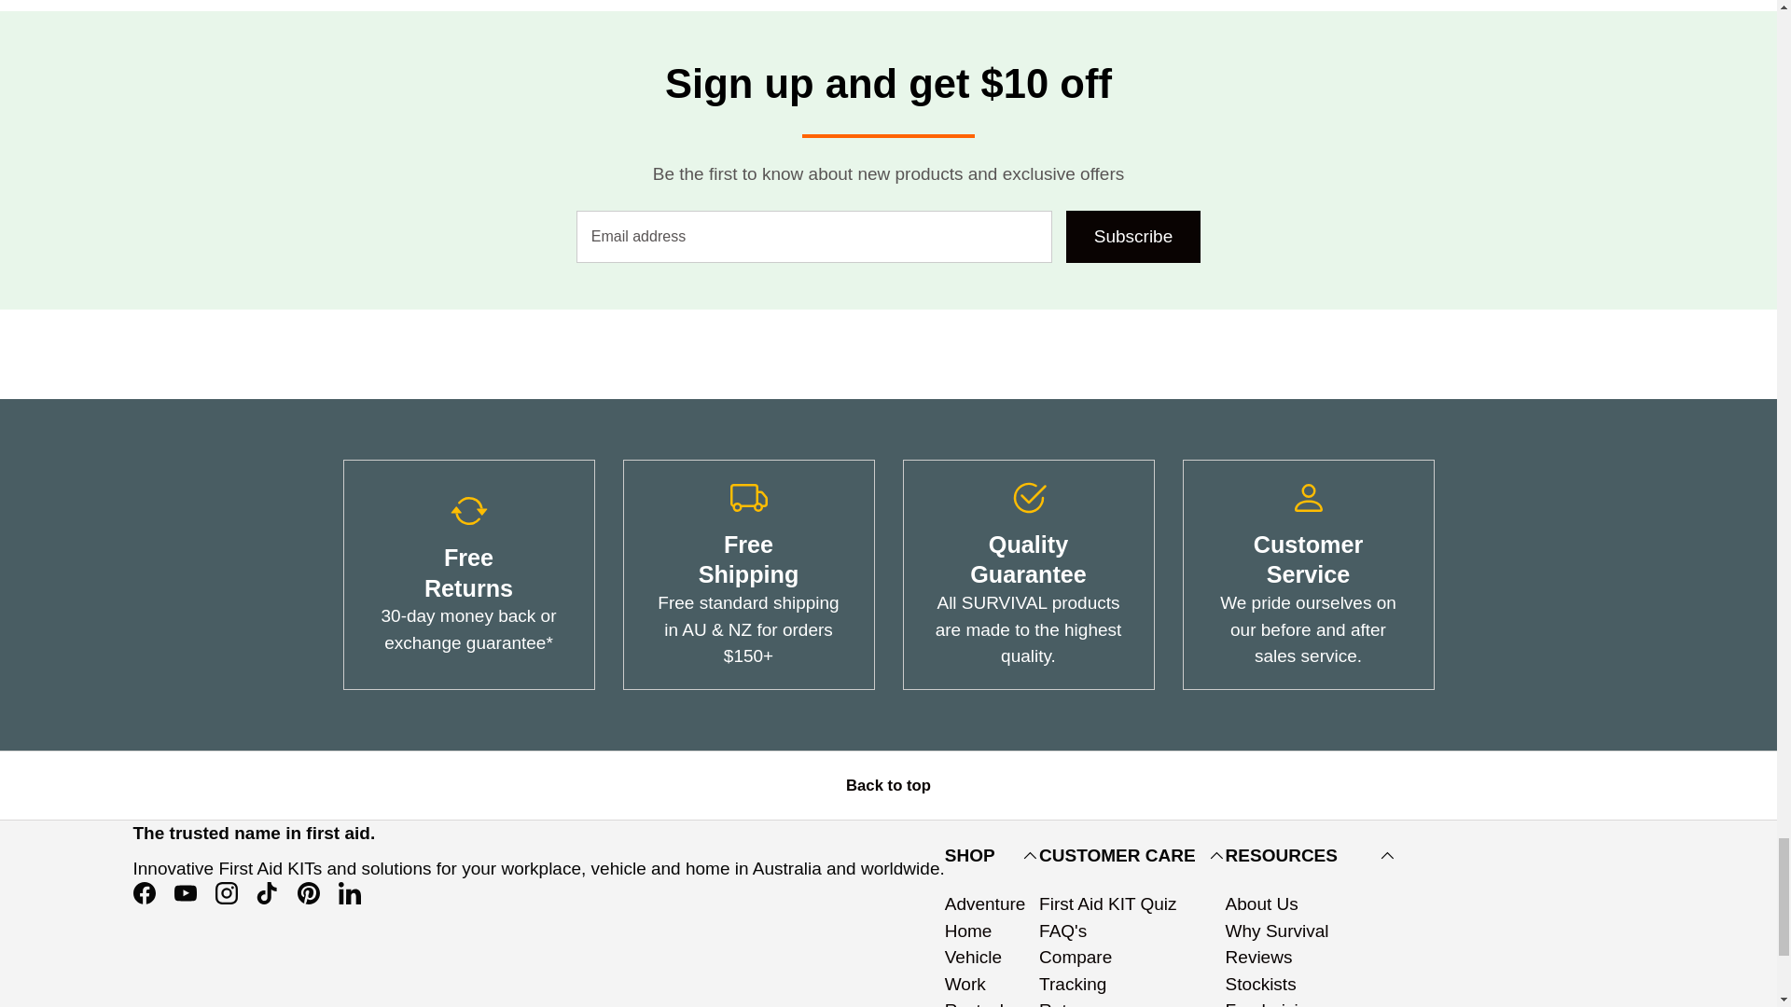  I want to click on SURVIVAL on LinkedIn, so click(348, 893).